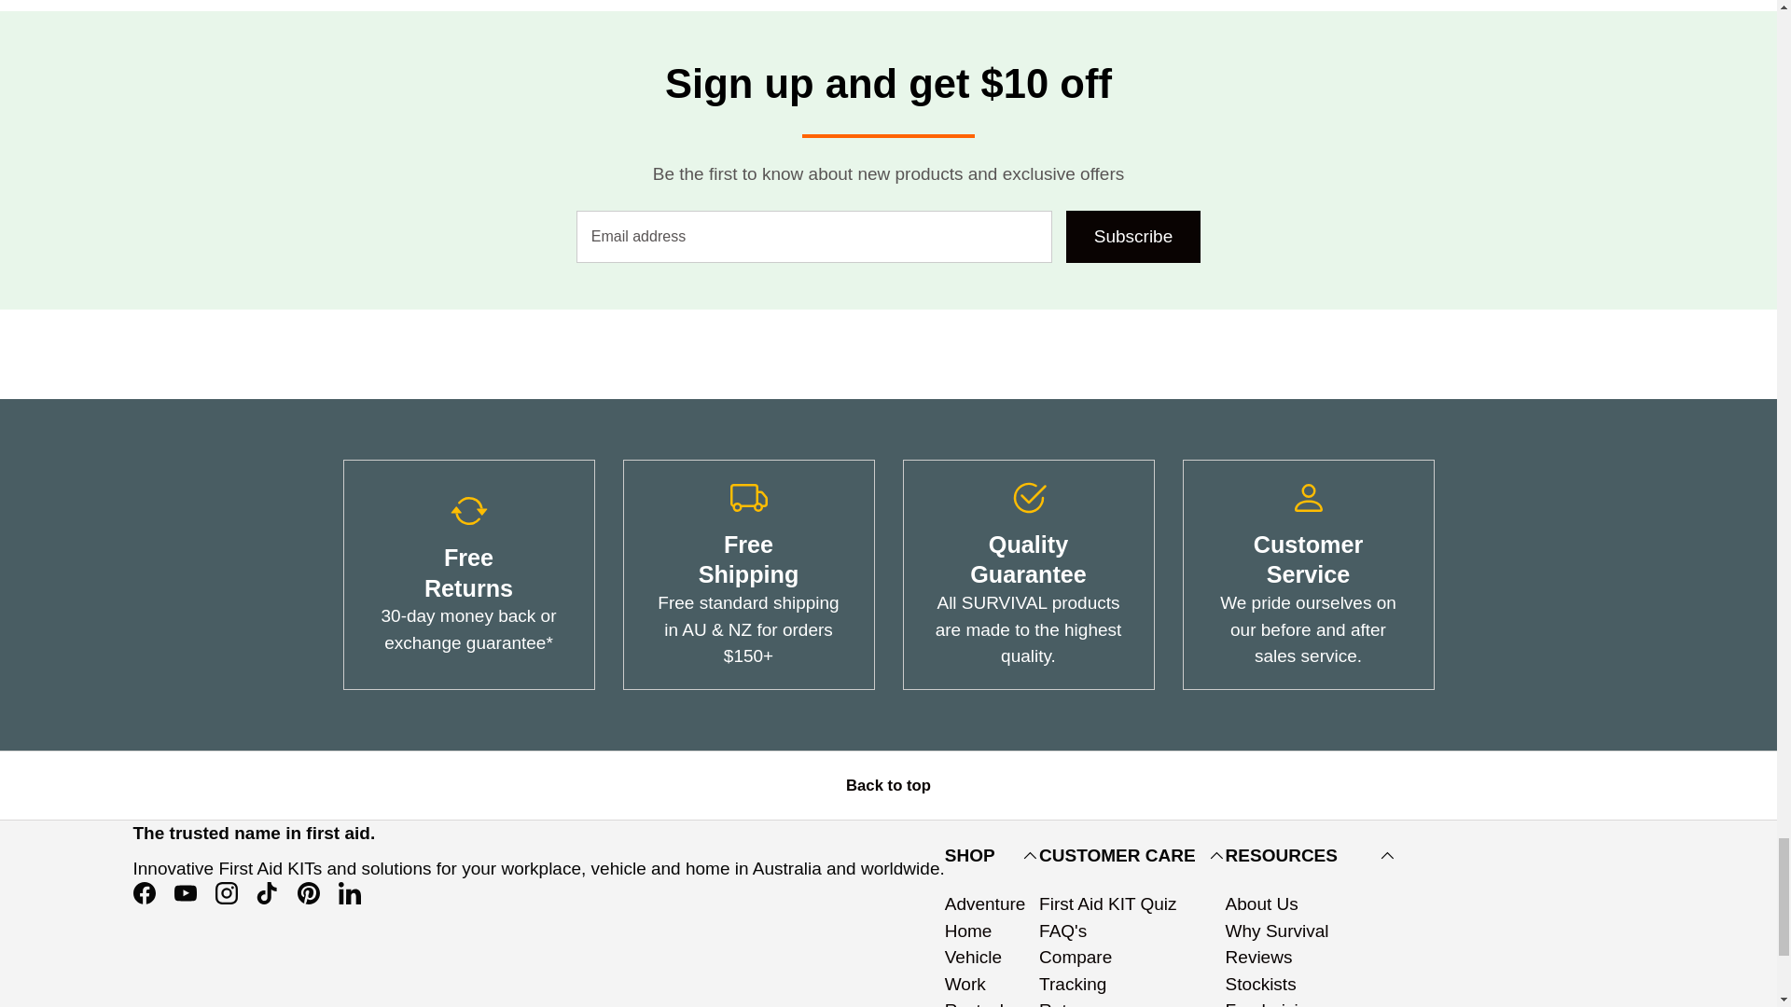  I want to click on SURVIVAL on LinkedIn, so click(348, 893).